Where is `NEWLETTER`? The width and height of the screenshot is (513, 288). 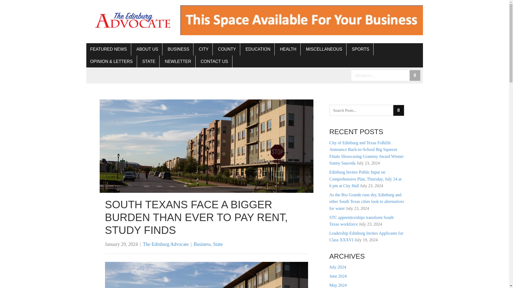
NEWLETTER is located at coordinates (178, 61).